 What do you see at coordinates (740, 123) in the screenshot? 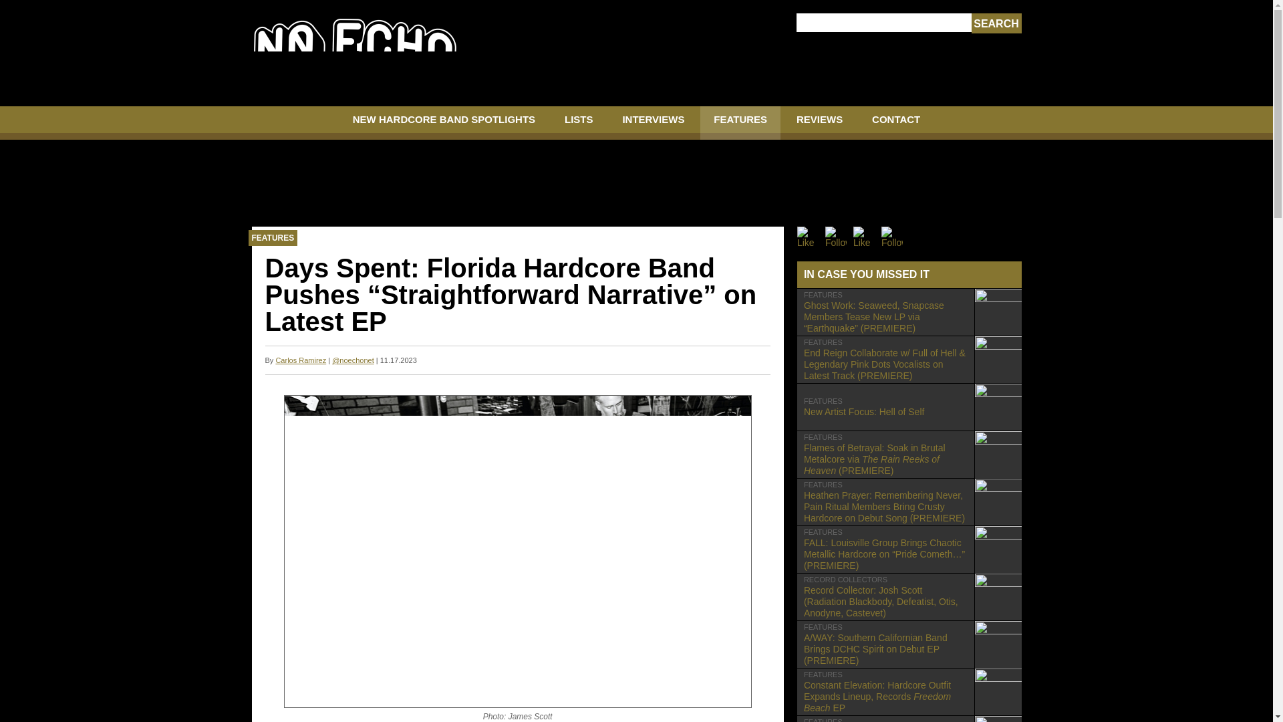
I see `LISTS` at bounding box center [740, 123].